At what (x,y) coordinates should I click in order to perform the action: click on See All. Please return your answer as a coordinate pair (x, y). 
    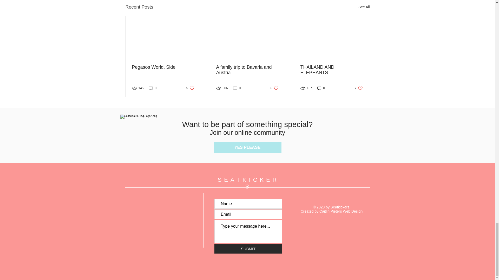
    Looking at the image, I should click on (247, 70).